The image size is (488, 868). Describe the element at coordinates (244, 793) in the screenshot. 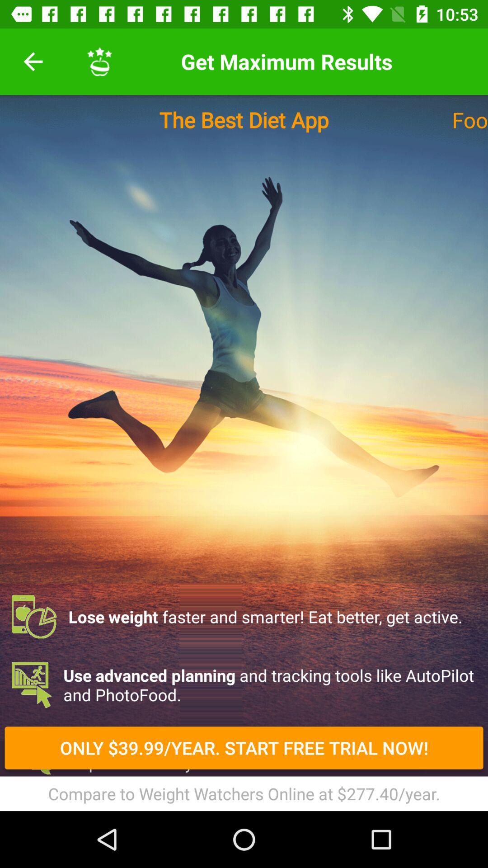

I see `scroll to compare to weight item` at that location.